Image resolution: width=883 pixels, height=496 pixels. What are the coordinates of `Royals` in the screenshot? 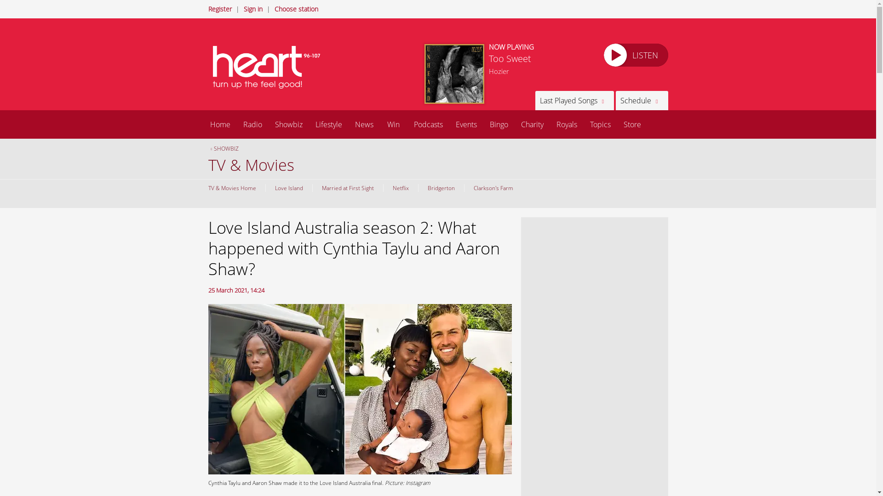 It's located at (567, 124).